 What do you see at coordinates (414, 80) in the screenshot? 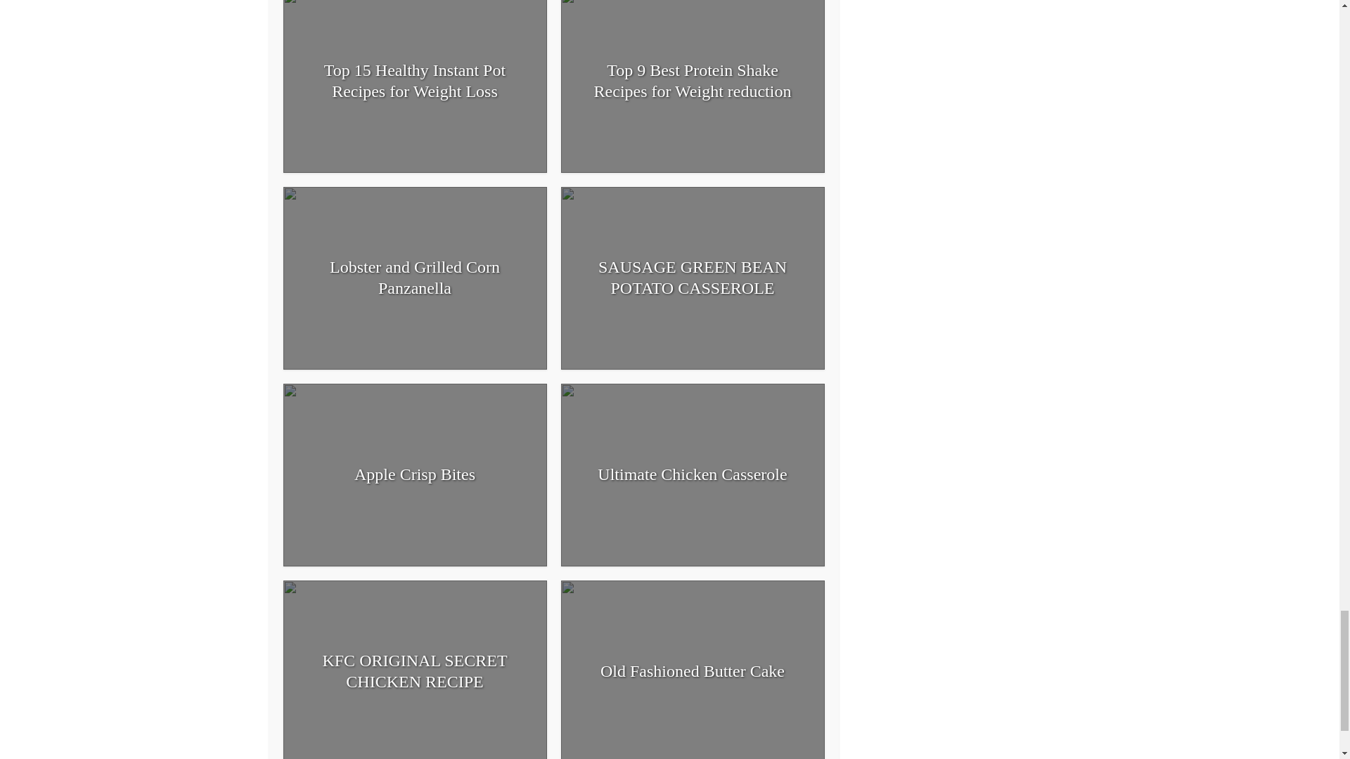
I see `Top 15 Healthy Instant Pot Recipes for Weight Loss` at bounding box center [414, 80].